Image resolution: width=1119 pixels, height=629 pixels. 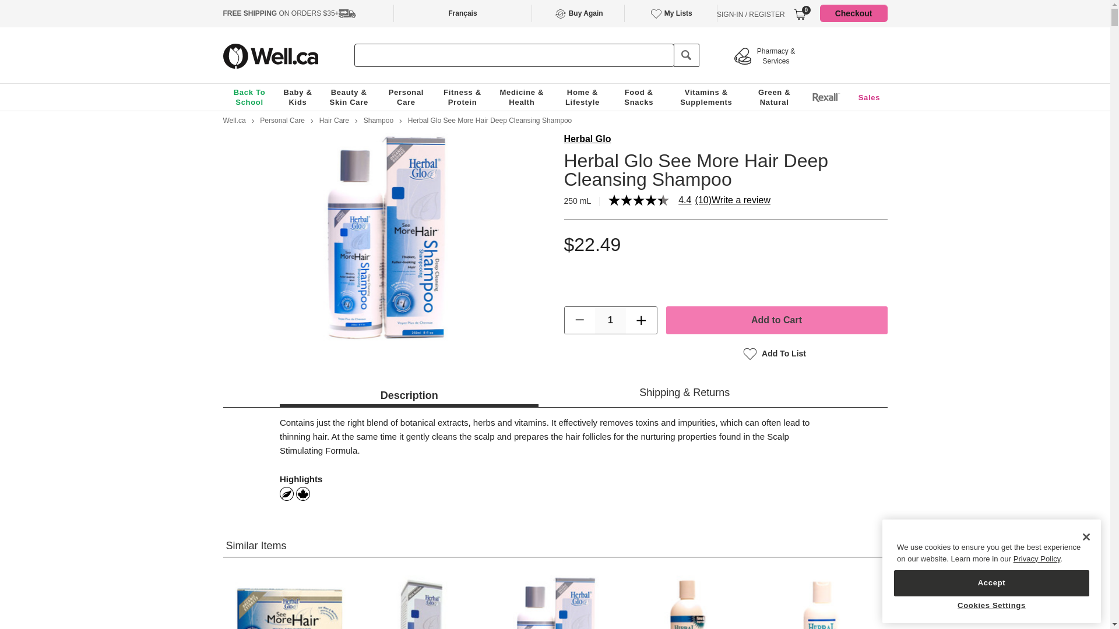 I want to click on Checkout, so click(x=853, y=13).